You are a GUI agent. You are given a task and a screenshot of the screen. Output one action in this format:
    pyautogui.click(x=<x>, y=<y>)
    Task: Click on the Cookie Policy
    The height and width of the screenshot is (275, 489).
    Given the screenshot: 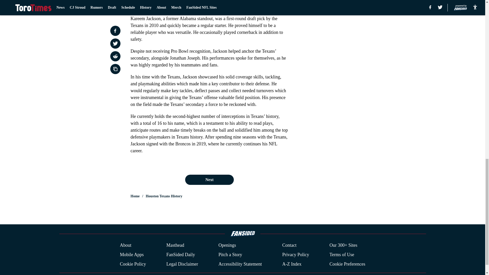 What is the action you would take?
    pyautogui.click(x=133, y=264)
    